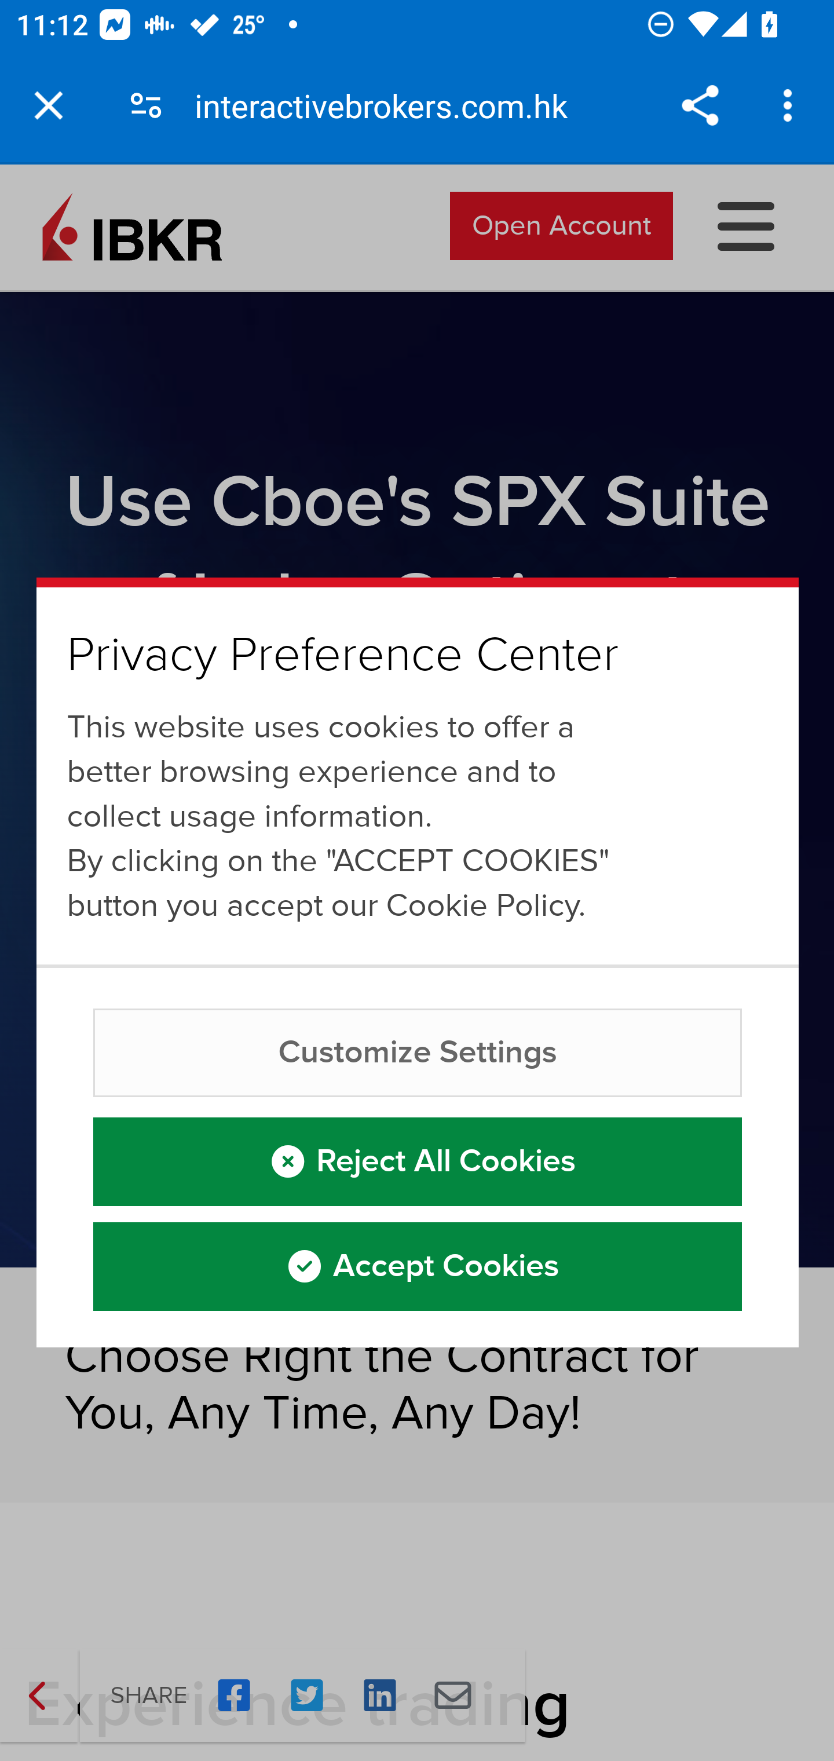 This screenshot has width=834, height=1761. Describe the element at coordinates (418, 1053) in the screenshot. I see `Customize Settings` at that location.